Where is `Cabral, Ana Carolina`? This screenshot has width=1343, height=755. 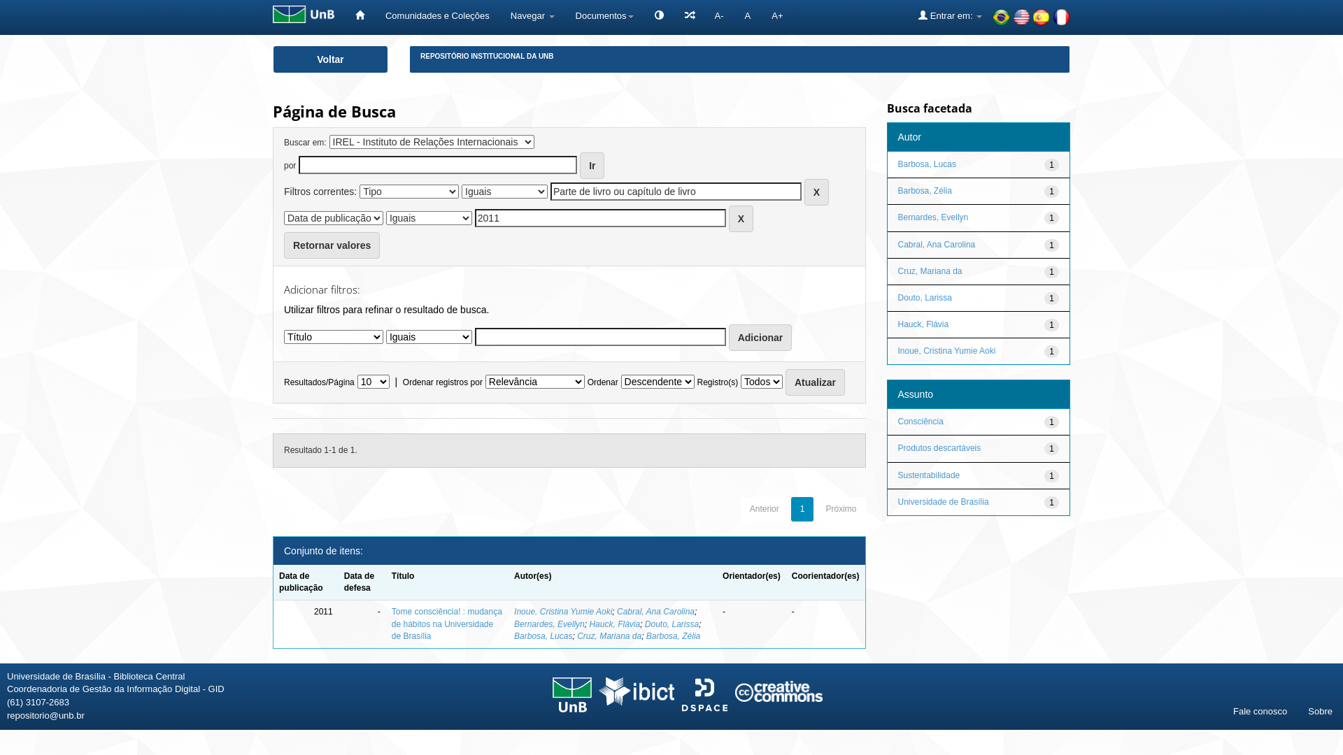
Cabral, Ana Carolina is located at coordinates (656, 612).